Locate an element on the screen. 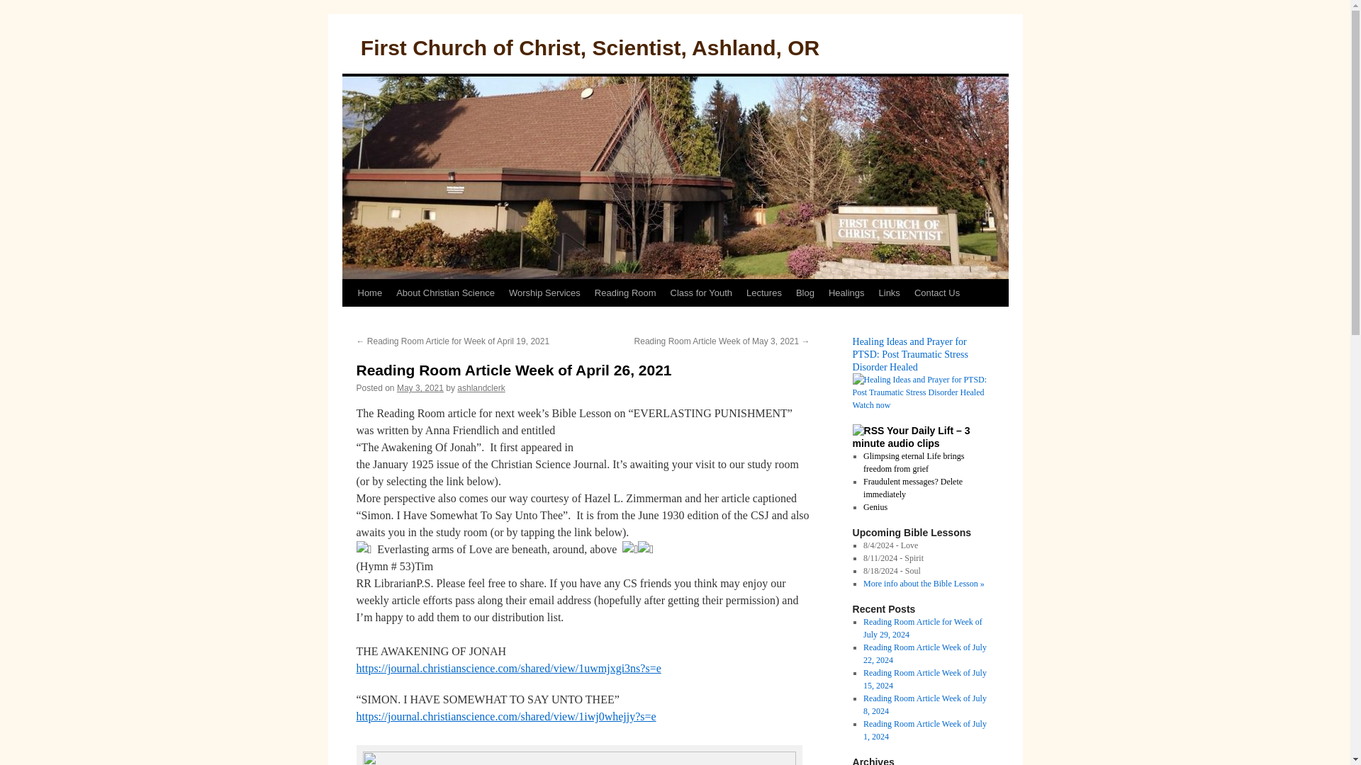 The image size is (1361, 765). Reading Room Article for Week of July 29, 2024 is located at coordinates (923, 628).